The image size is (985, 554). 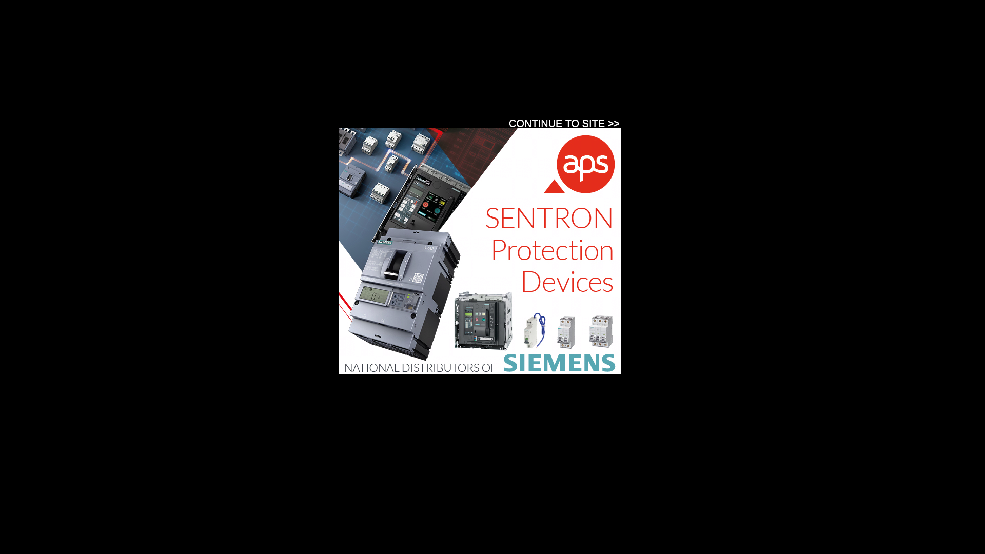 I want to click on Subscribe eNewsletter, so click(x=737, y=119).